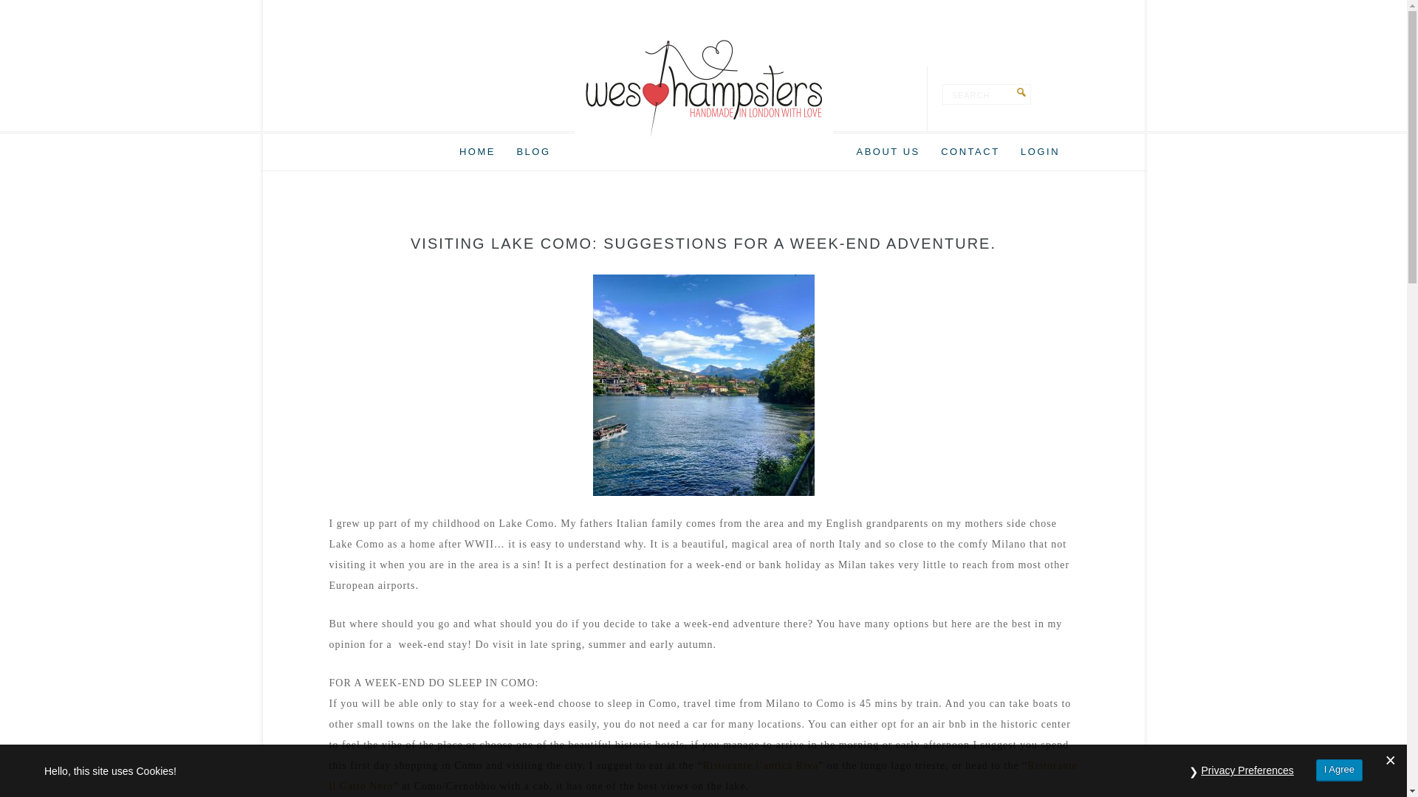 The image size is (1418, 797). What do you see at coordinates (477, 152) in the screenshot?
I see `HOME` at bounding box center [477, 152].